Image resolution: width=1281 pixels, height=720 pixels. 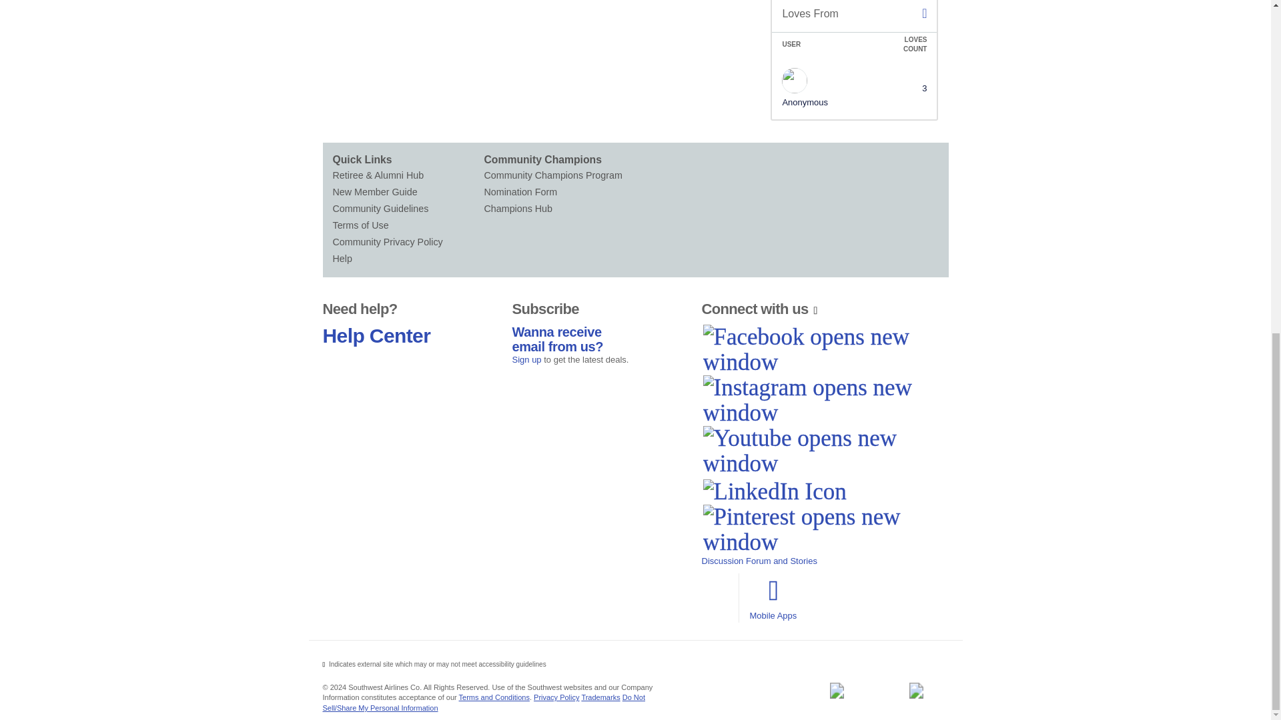 What do you see at coordinates (408, 209) in the screenshot?
I see `Community Guidelines` at bounding box center [408, 209].